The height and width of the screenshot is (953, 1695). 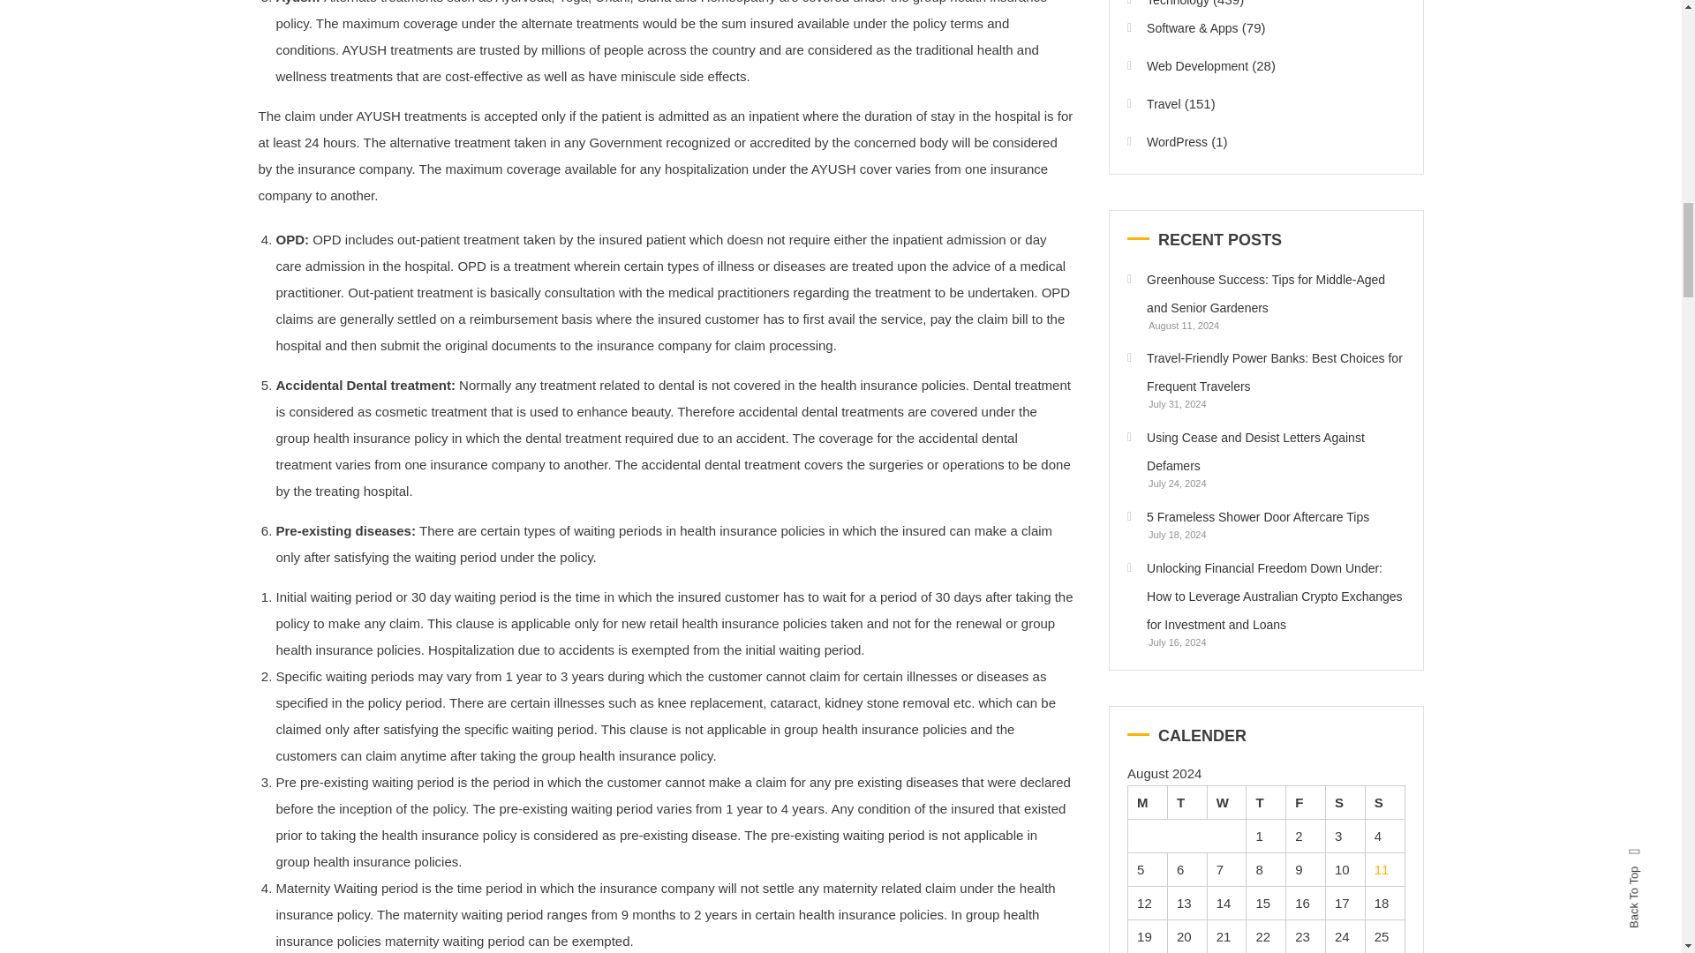 What do you see at coordinates (1226, 801) in the screenshot?
I see `Wednesday` at bounding box center [1226, 801].